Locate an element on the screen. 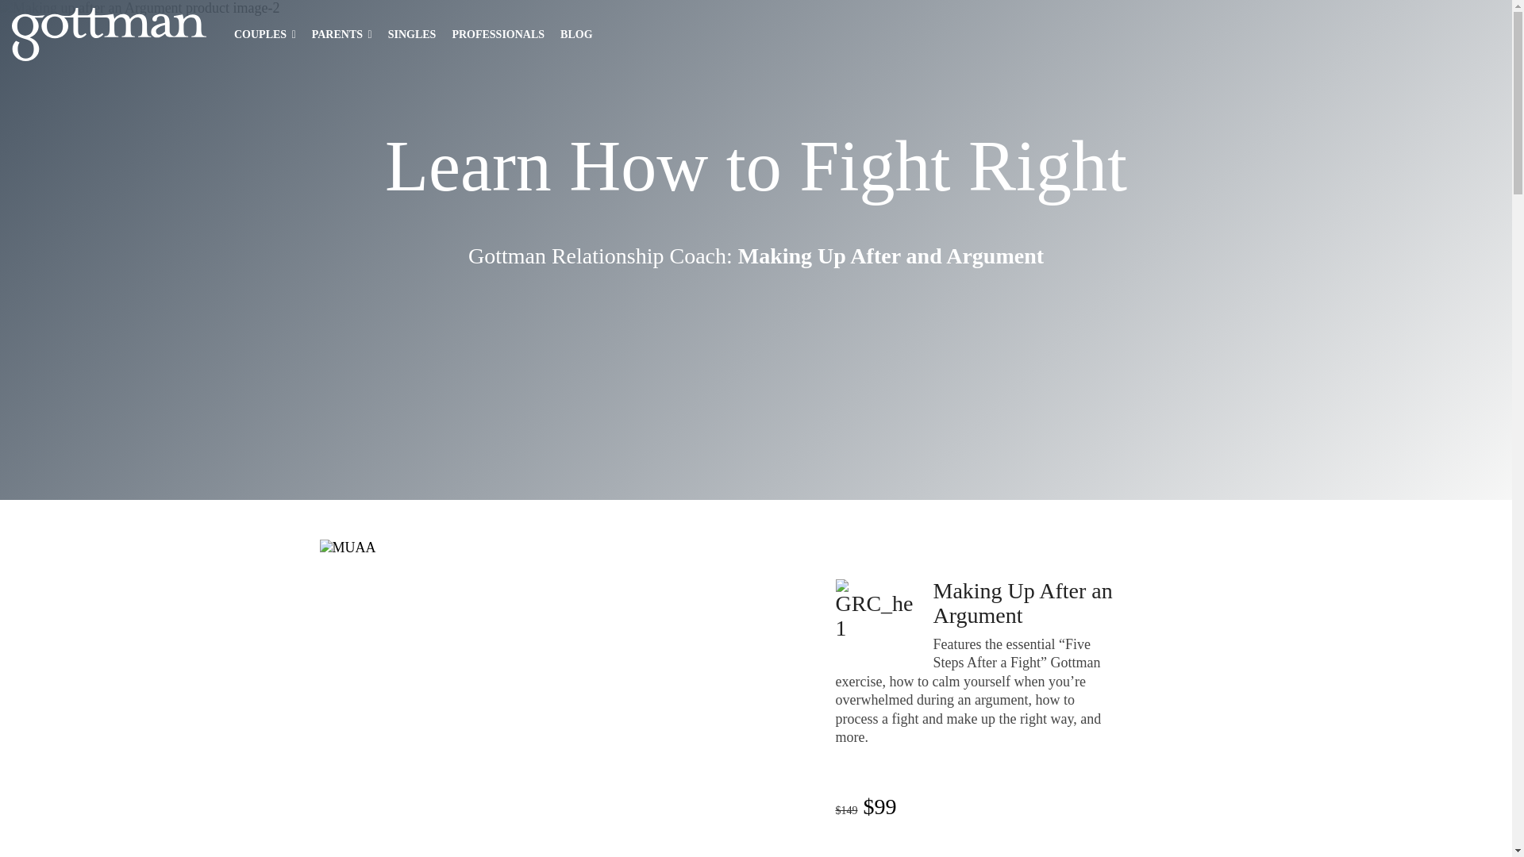 Image resolution: width=1524 pixels, height=857 pixels. PARENTS is located at coordinates (341, 35).